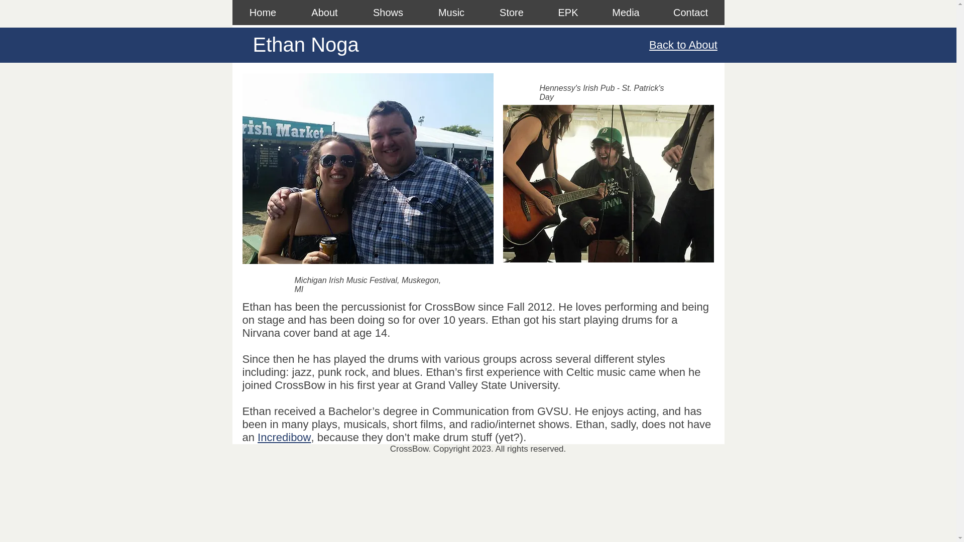 The height and width of the screenshot is (542, 964). Describe the element at coordinates (683, 44) in the screenshot. I see `Back to About` at that location.